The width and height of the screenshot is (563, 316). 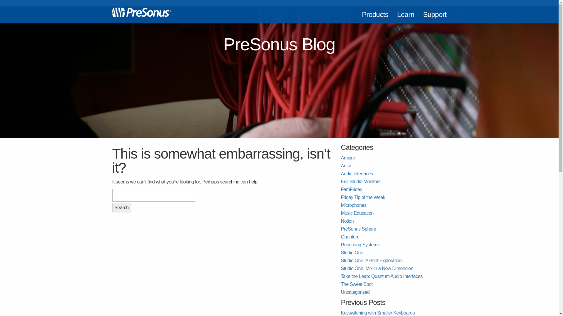 What do you see at coordinates (351, 189) in the screenshot?
I see `FamFriday` at bounding box center [351, 189].